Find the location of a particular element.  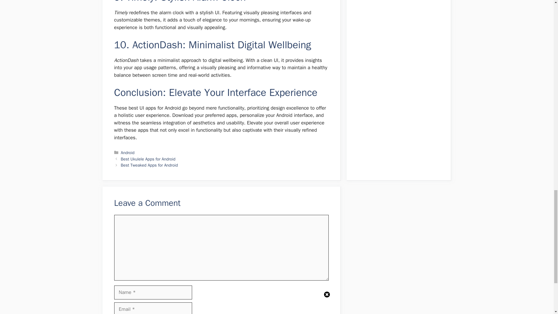

Best Tweaked Apps for Android is located at coordinates (149, 165).